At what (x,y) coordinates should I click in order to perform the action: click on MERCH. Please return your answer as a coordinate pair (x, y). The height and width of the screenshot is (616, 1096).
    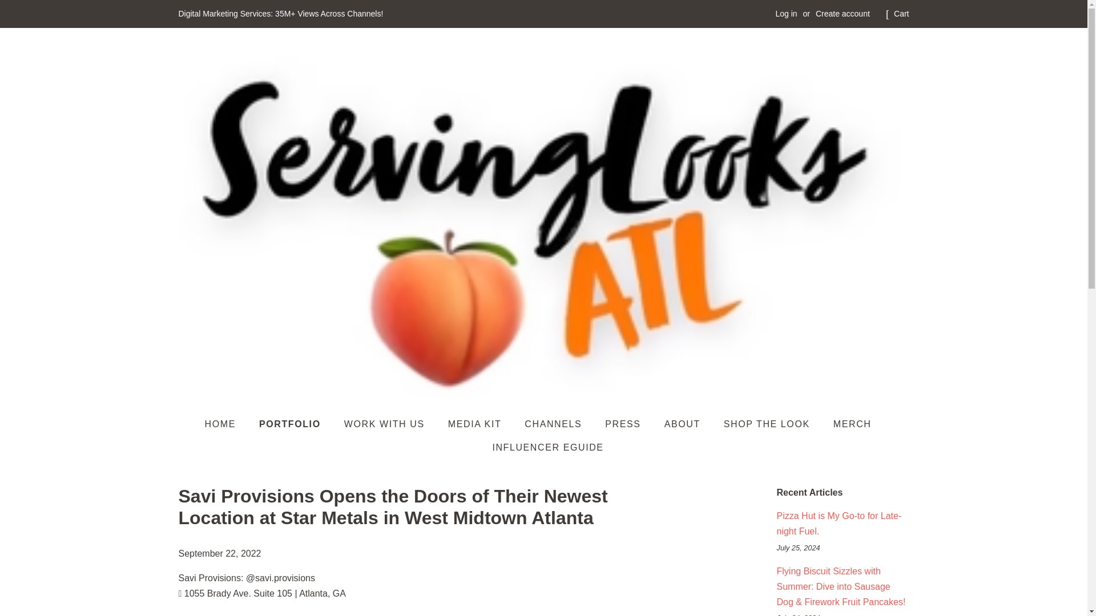
    Looking at the image, I should click on (854, 423).